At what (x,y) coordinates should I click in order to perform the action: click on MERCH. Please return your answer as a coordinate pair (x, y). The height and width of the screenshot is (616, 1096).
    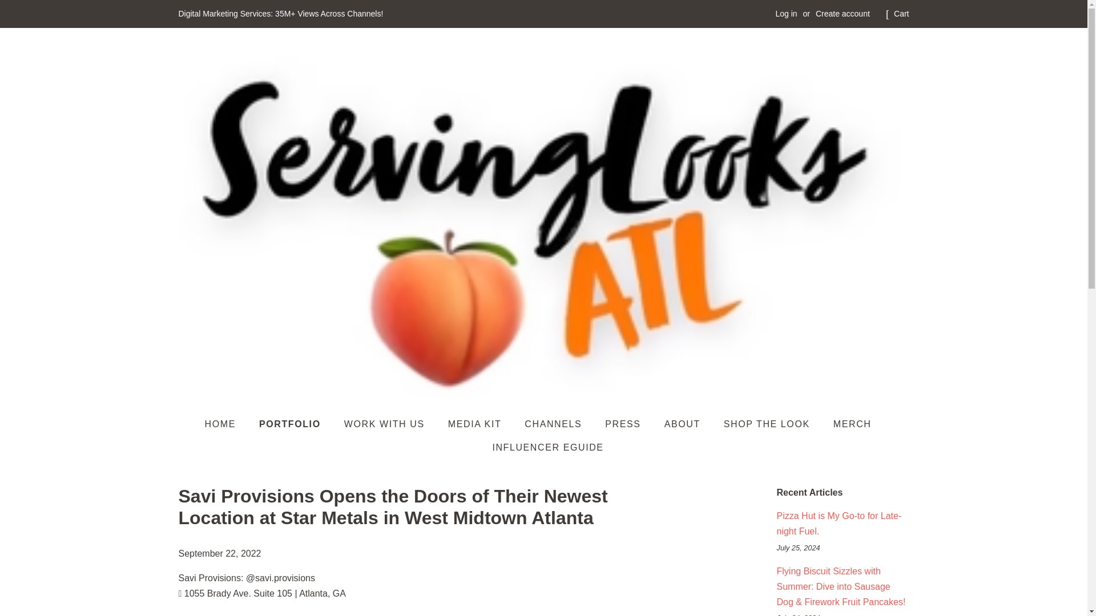
    Looking at the image, I should click on (854, 423).